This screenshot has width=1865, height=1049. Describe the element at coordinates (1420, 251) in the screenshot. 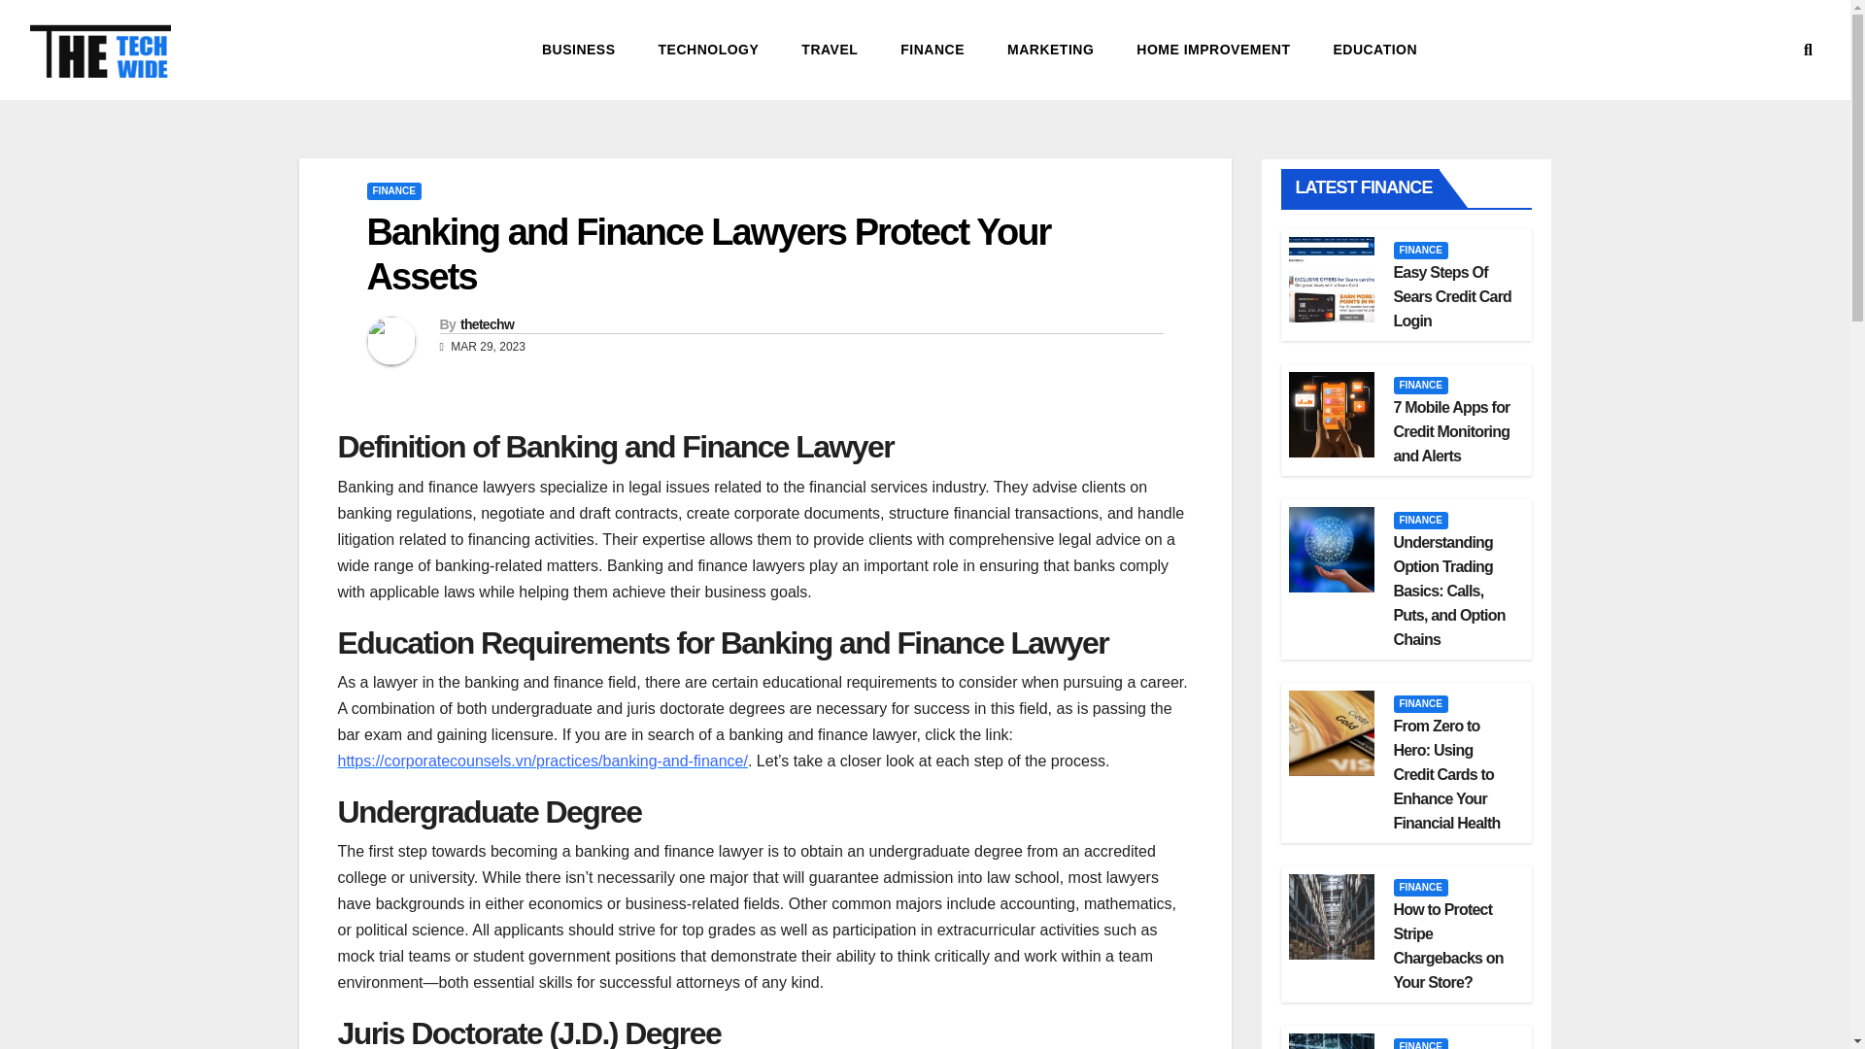

I see `FINANCE` at that location.